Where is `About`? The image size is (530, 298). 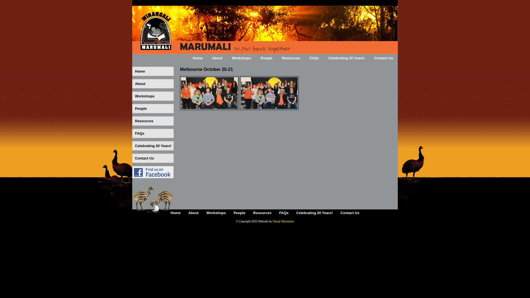 About is located at coordinates (153, 84).